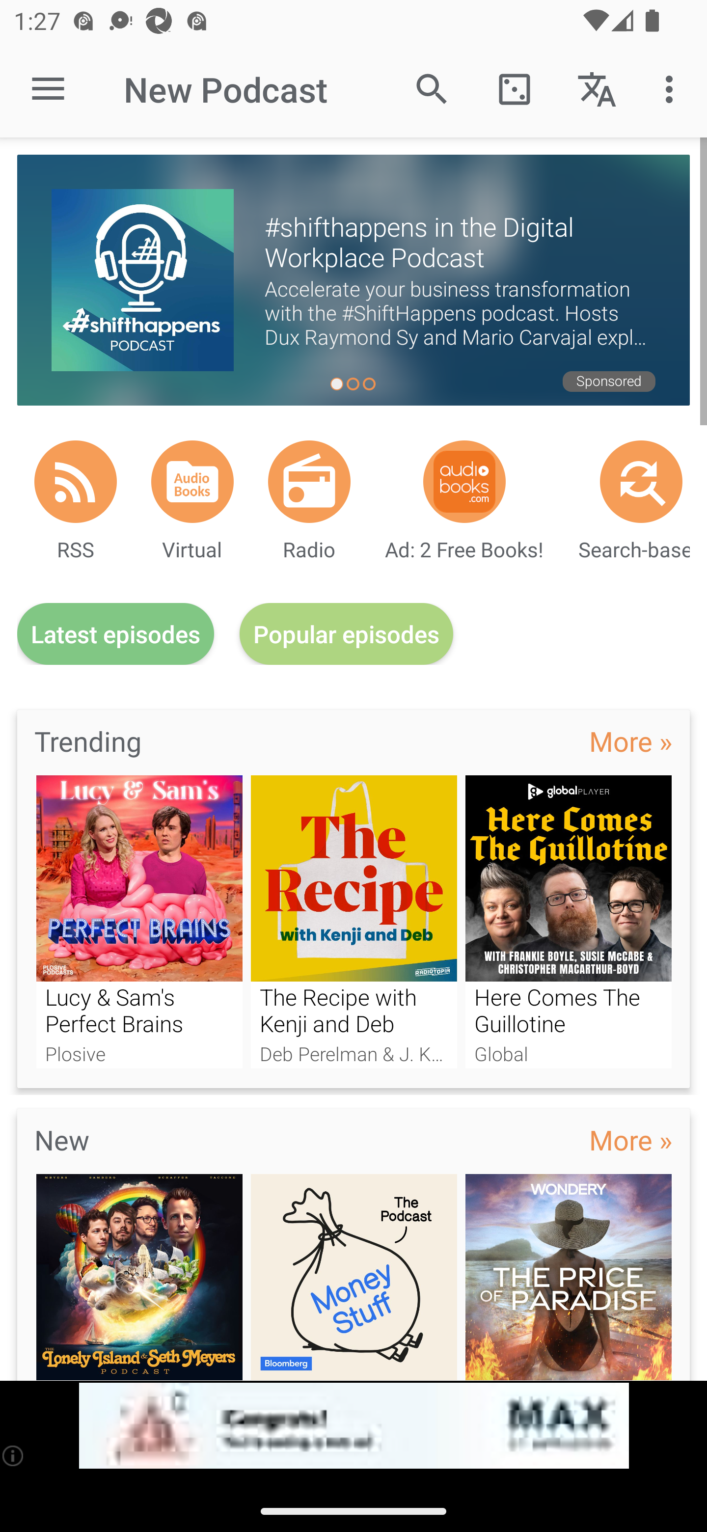 This screenshot has width=707, height=1532. Describe the element at coordinates (569, 921) in the screenshot. I see `Here Comes The Guillotine Global` at that location.